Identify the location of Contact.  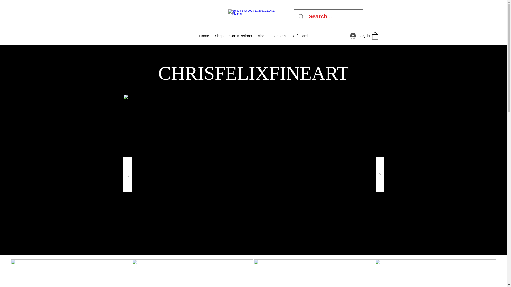
(280, 36).